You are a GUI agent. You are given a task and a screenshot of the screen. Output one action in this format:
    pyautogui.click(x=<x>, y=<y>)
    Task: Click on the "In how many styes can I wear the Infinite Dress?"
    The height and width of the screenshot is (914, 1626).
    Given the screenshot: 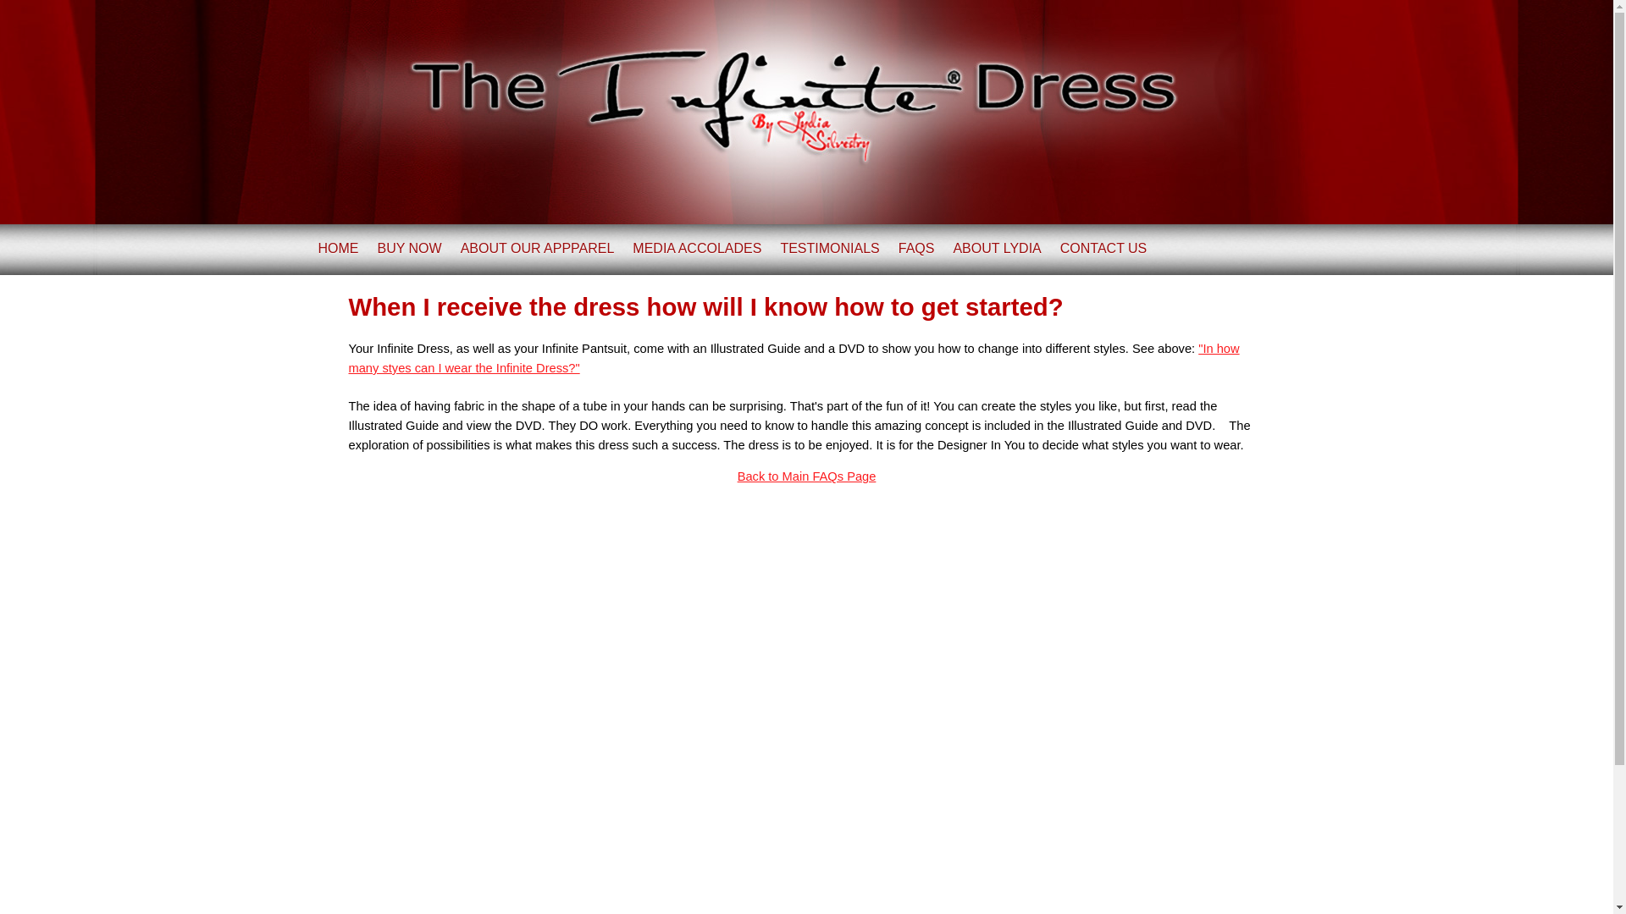 What is the action you would take?
    pyautogui.click(x=794, y=357)
    